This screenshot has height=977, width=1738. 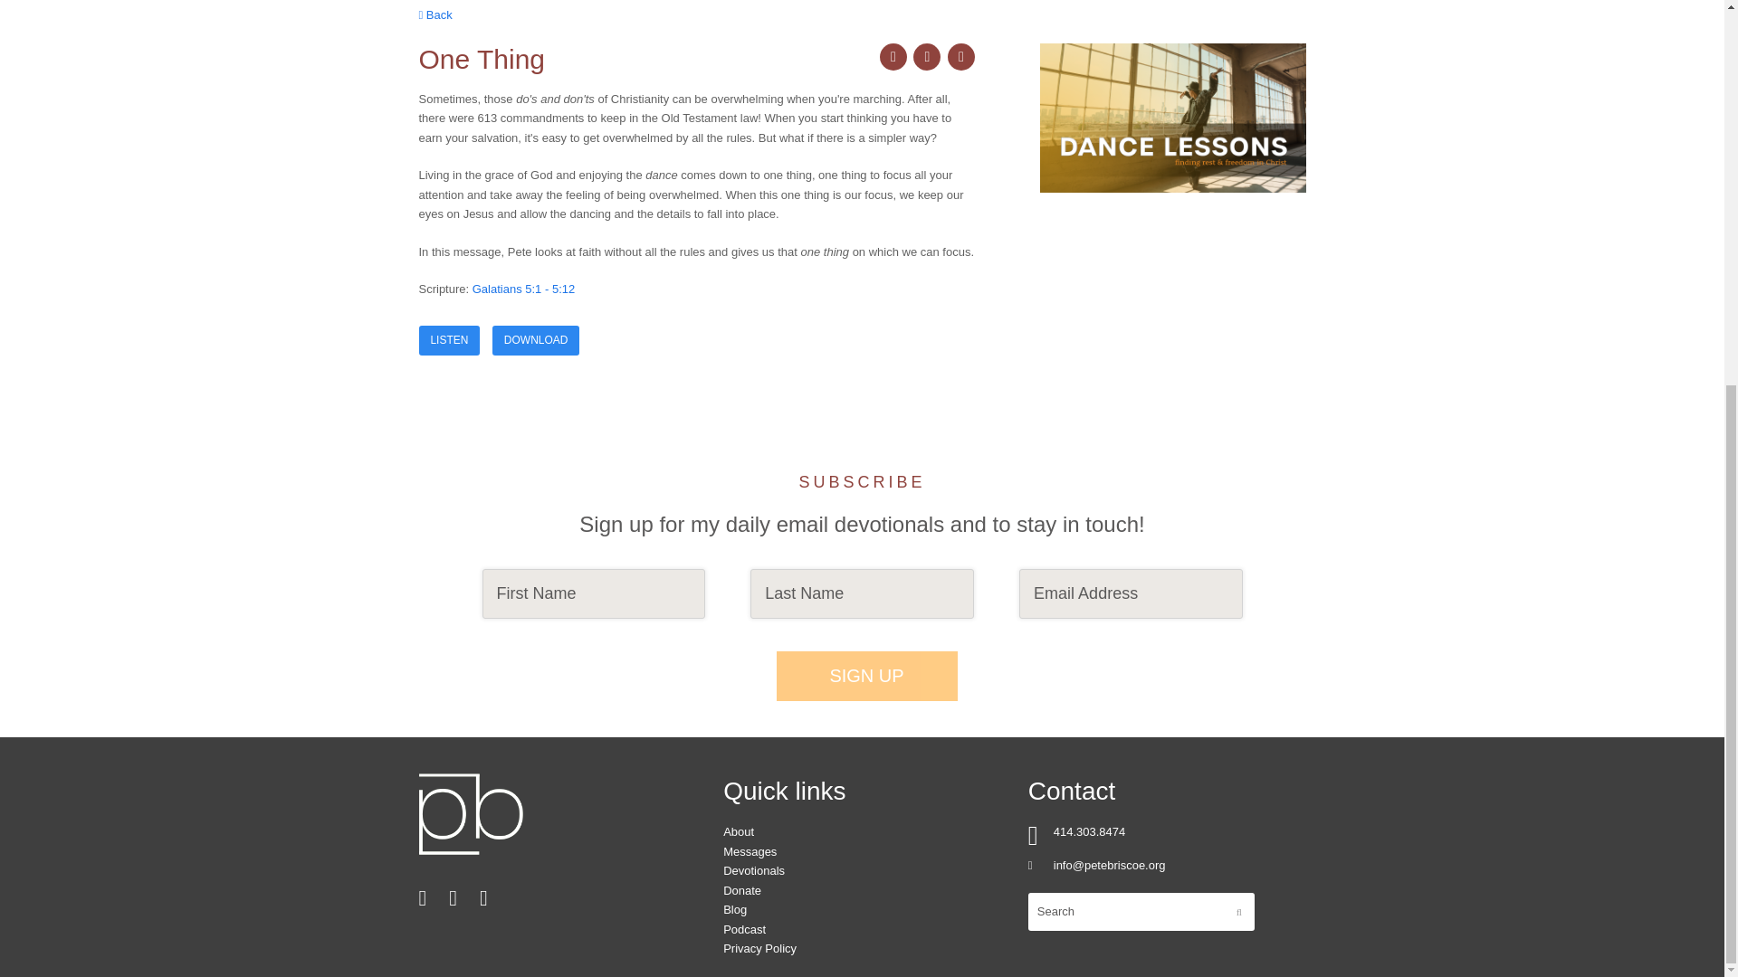 I want to click on Back, so click(x=434, y=14).